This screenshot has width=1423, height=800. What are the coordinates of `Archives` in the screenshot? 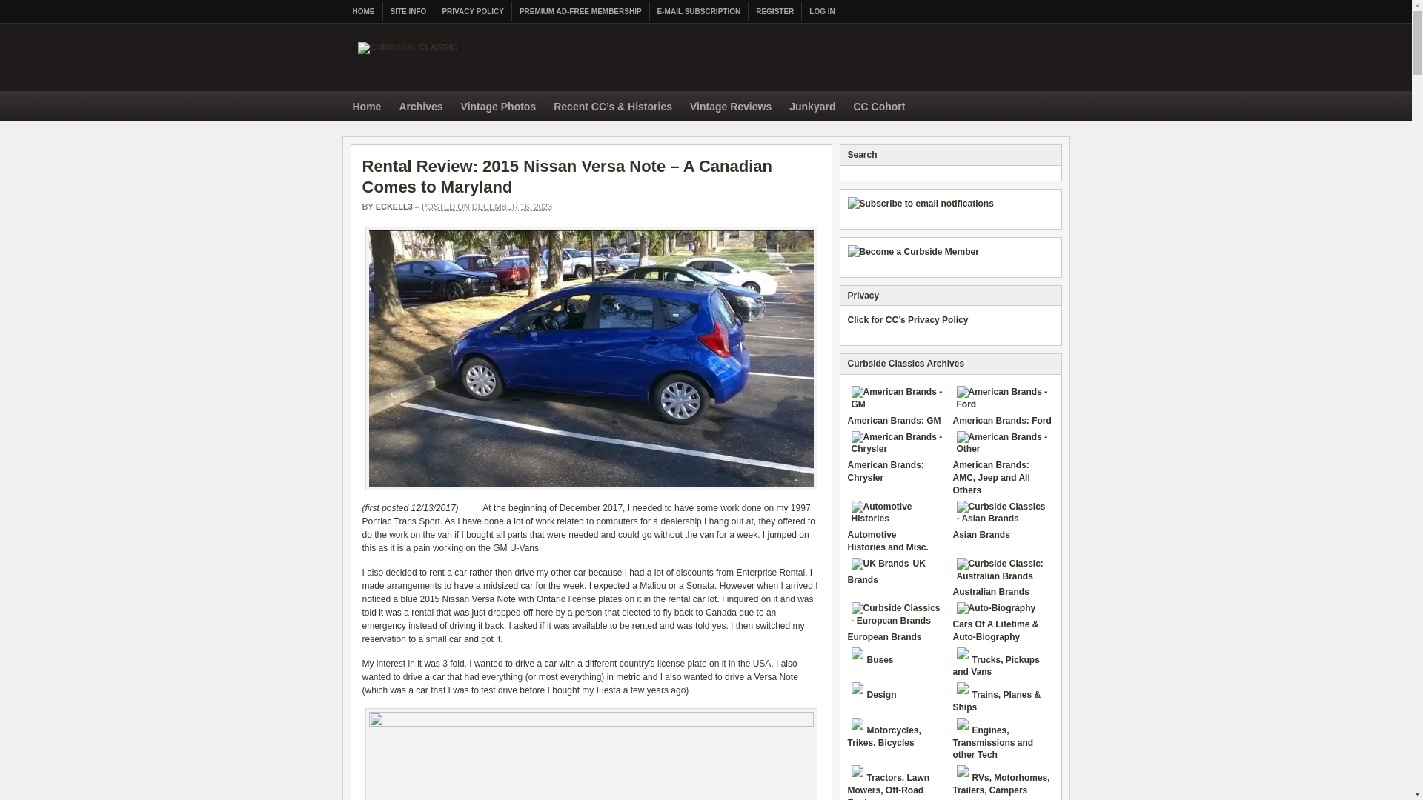 It's located at (420, 108).